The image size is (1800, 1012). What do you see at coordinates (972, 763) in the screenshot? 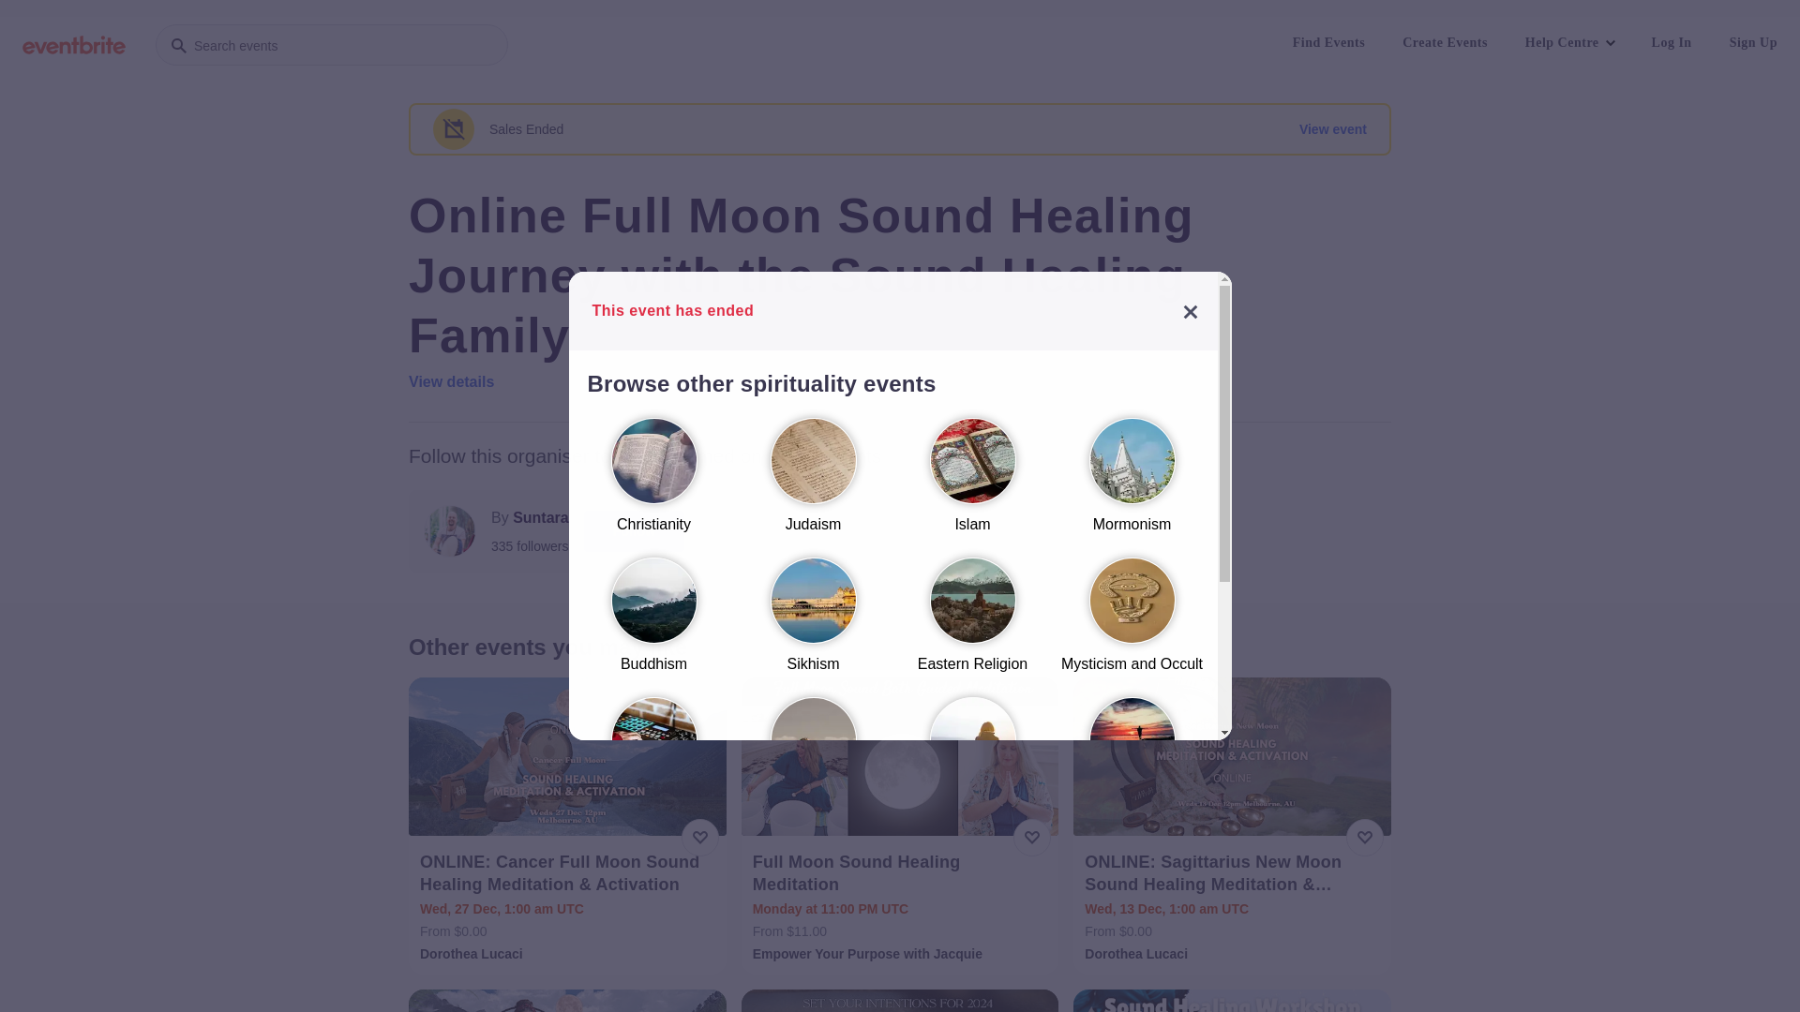
I see `Agnosticism` at bounding box center [972, 763].